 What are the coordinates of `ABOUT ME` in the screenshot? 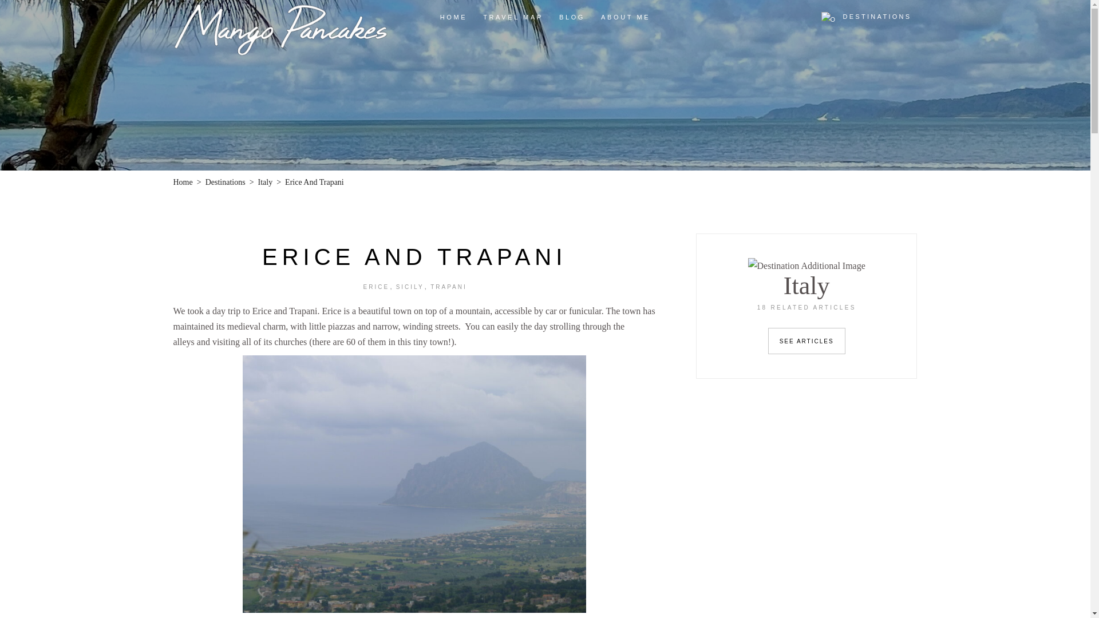 It's located at (626, 17).